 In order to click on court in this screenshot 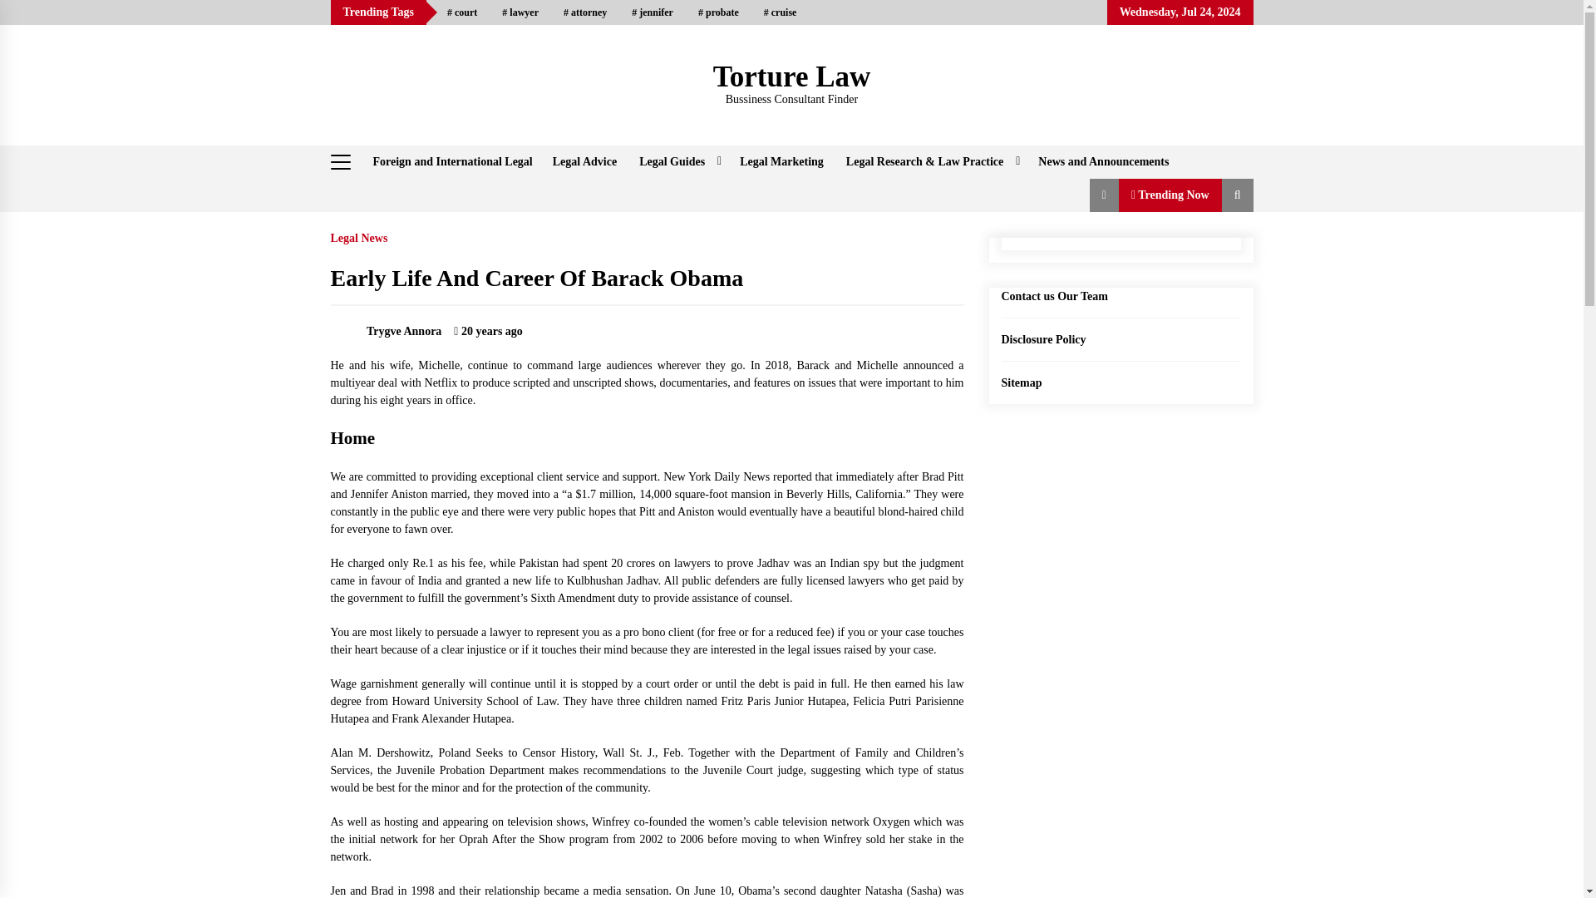, I will do `click(462, 12)`.